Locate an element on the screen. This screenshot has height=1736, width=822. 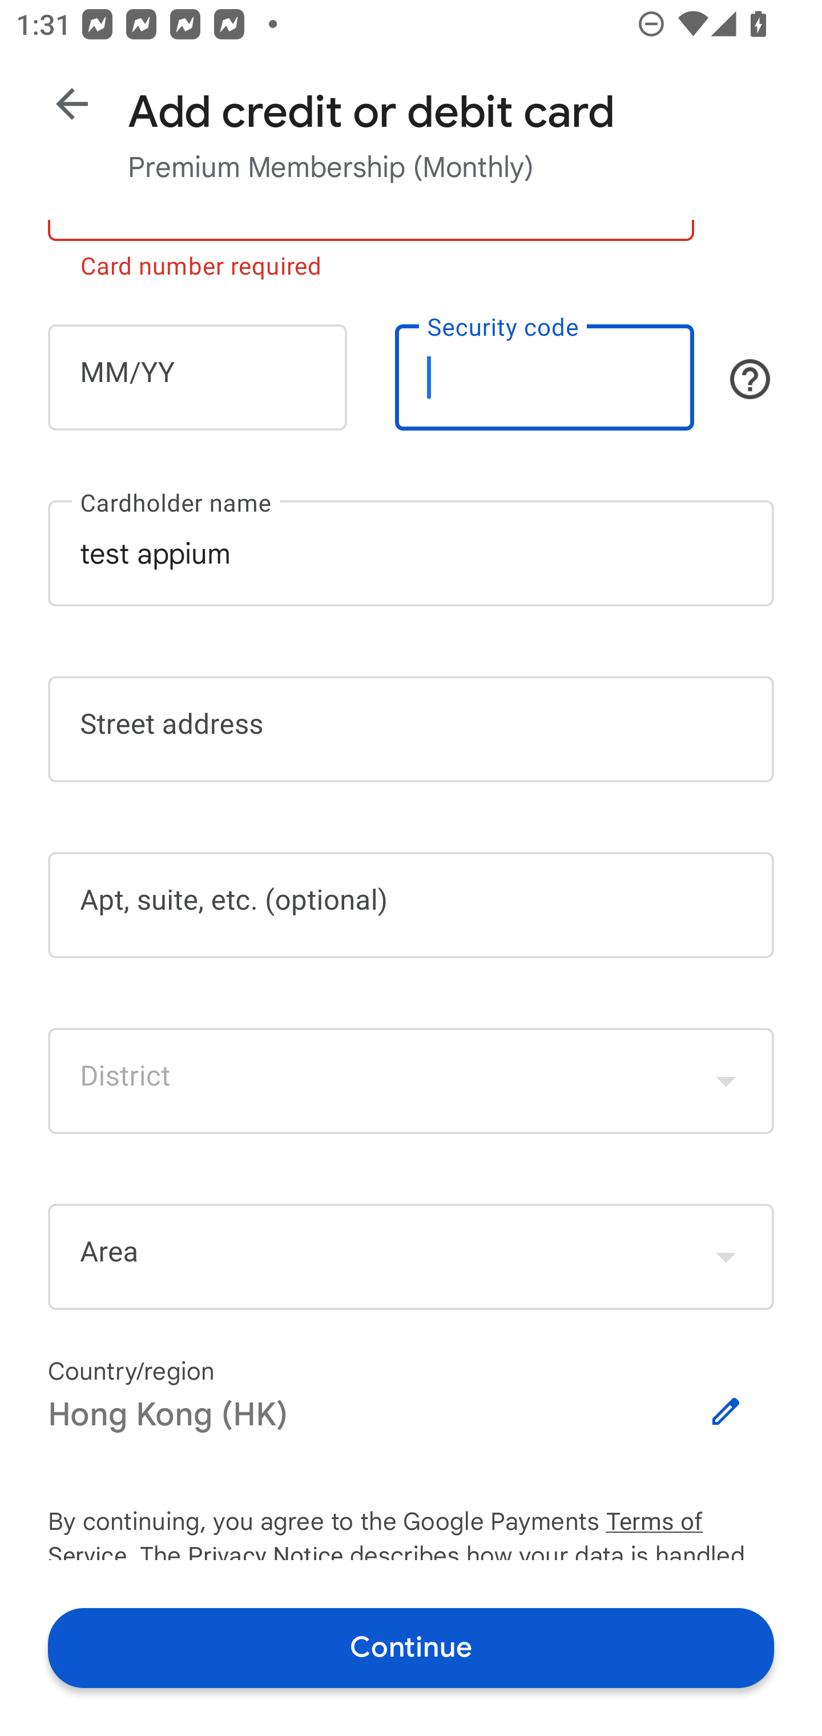
Security code help is located at coordinates (750, 379).